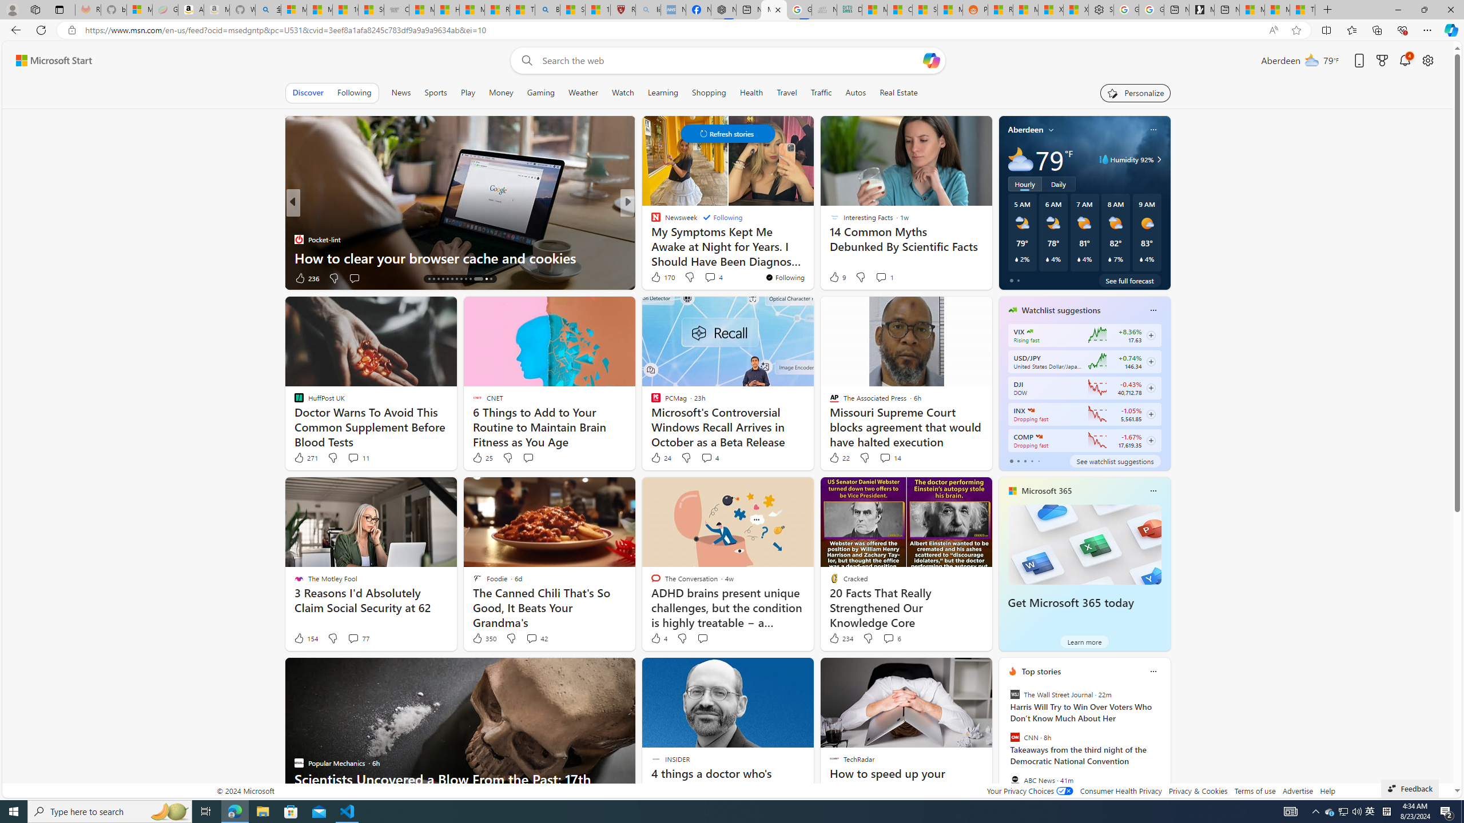  Describe the element at coordinates (307, 278) in the screenshot. I see `236 Like` at that location.